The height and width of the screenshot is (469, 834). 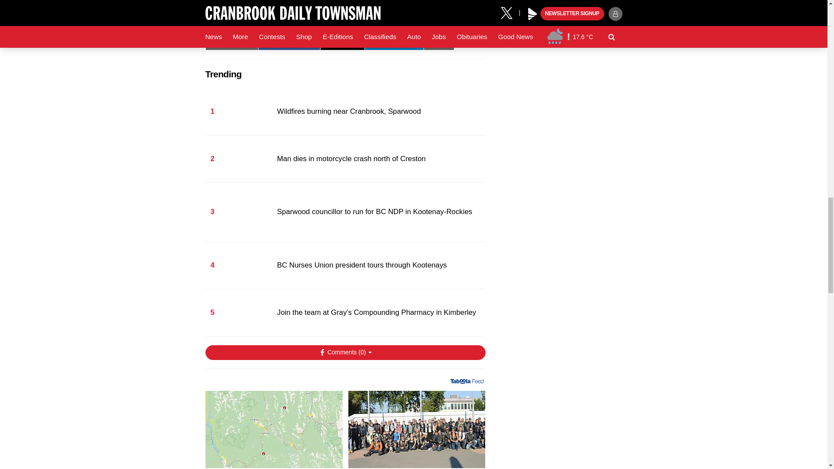 I want to click on Show Comments, so click(x=345, y=353).